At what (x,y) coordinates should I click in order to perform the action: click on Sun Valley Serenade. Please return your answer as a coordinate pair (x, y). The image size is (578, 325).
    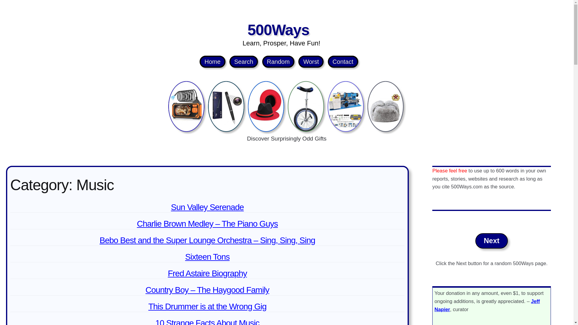
    Looking at the image, I should click on (207, 207).